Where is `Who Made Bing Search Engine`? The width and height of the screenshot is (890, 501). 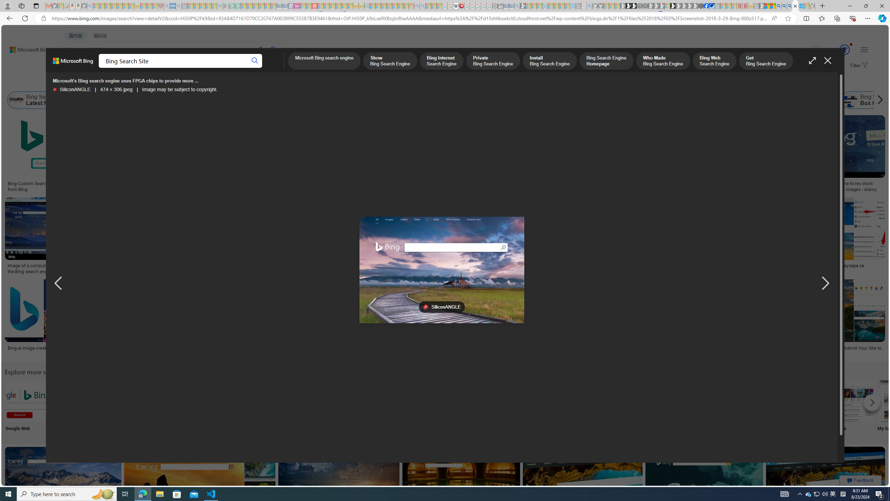 Who Made Bing Search Engine is located at coordinates (596, 100).